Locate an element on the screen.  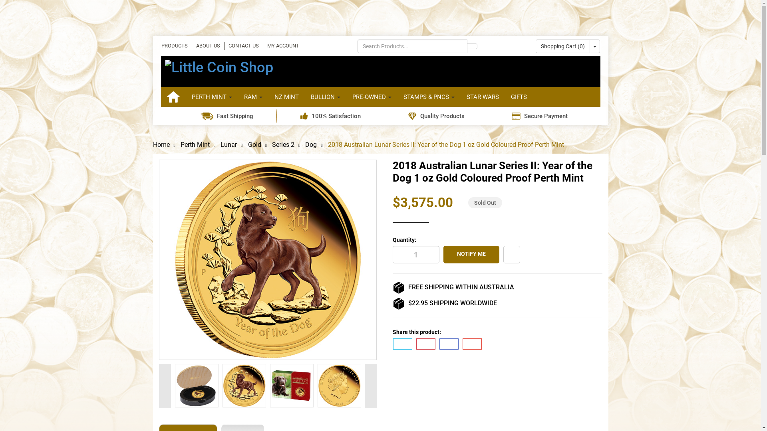
STAMPS & PNCS is located at coordinates (429, 97).